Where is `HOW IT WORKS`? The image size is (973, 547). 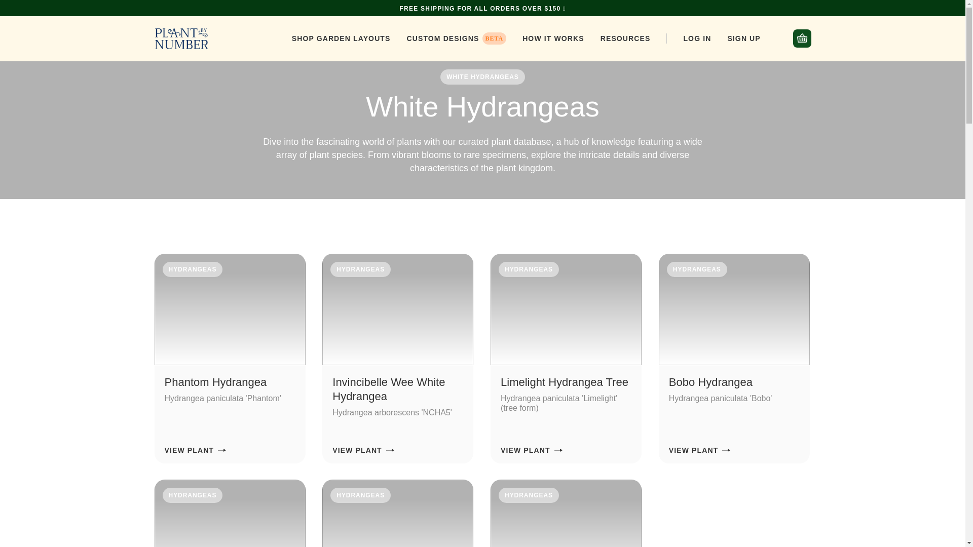
HOW IT WORKS is located at coordinates (553, 38).